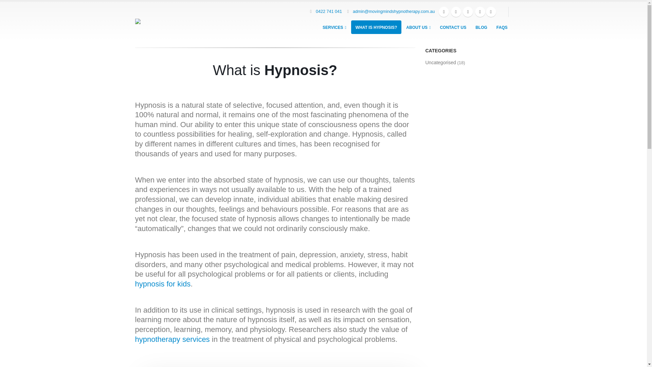  Describe the element at coordinates (418, 27) in the screenshot. I see `ABOUT US` at that location.